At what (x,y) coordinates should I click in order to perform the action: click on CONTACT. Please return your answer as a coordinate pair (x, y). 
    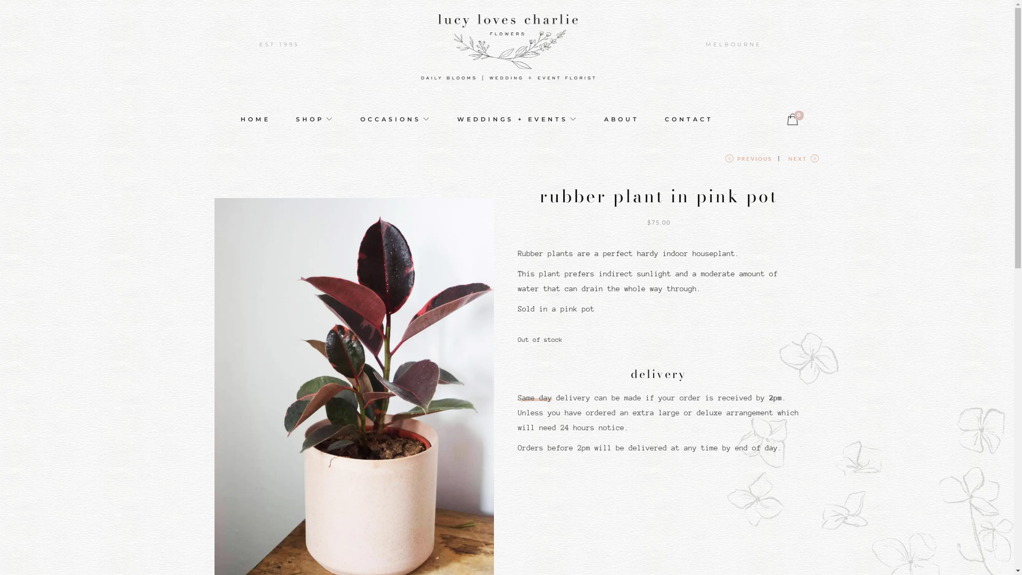
    Looking at the image, I should click on (689, 119).